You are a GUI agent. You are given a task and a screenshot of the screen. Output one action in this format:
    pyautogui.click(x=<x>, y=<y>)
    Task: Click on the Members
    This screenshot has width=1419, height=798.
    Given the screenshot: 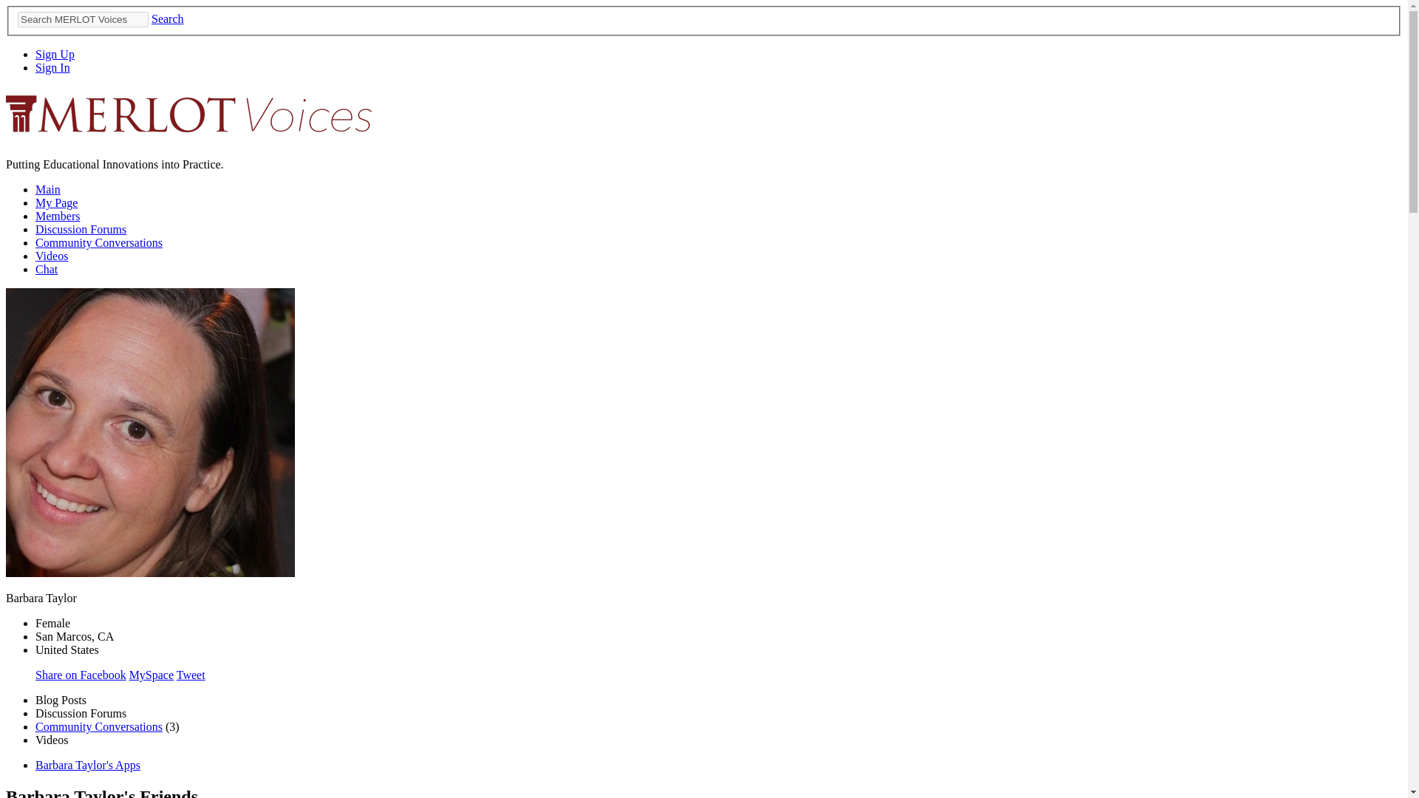 What is the action you would take?
    pyautogui.click(x=58, y=216)
    